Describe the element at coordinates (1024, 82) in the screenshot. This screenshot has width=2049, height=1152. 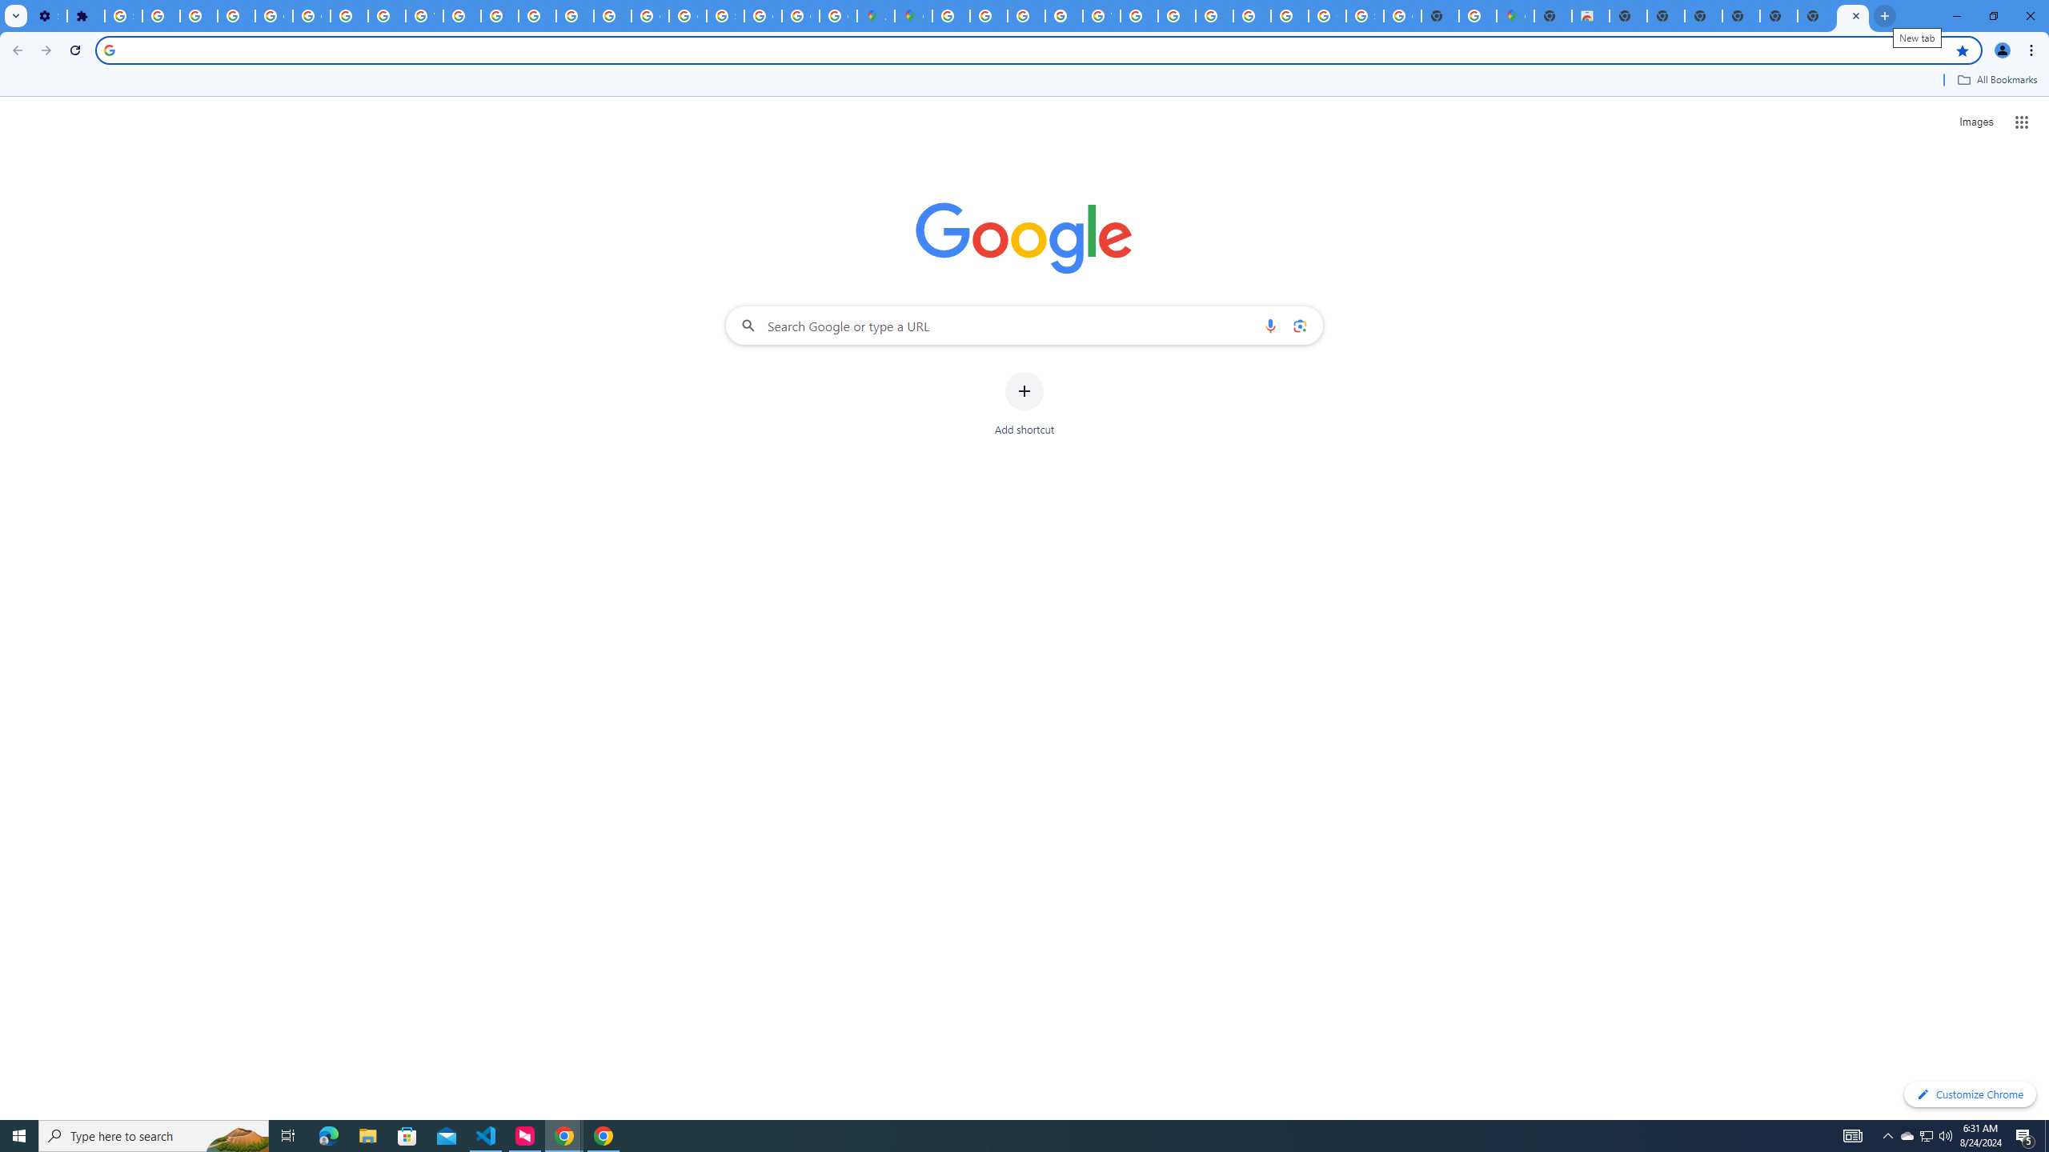
I see `Bookmarks` at that location.